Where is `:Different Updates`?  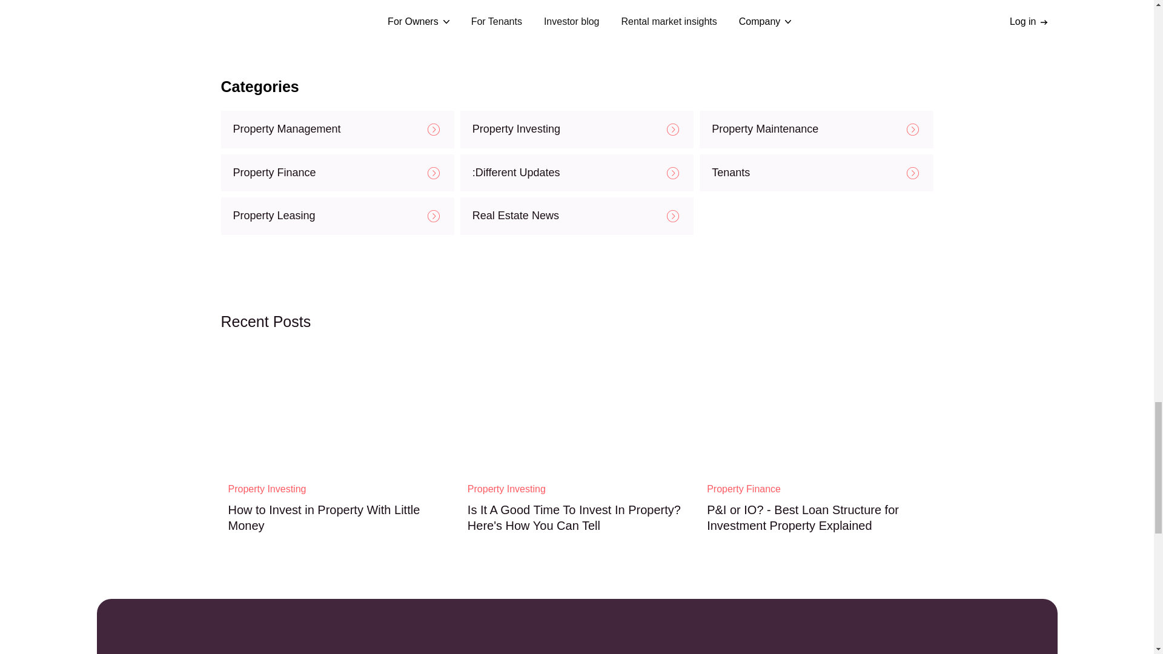
:Different Updates is located at coordinates (577, 173).